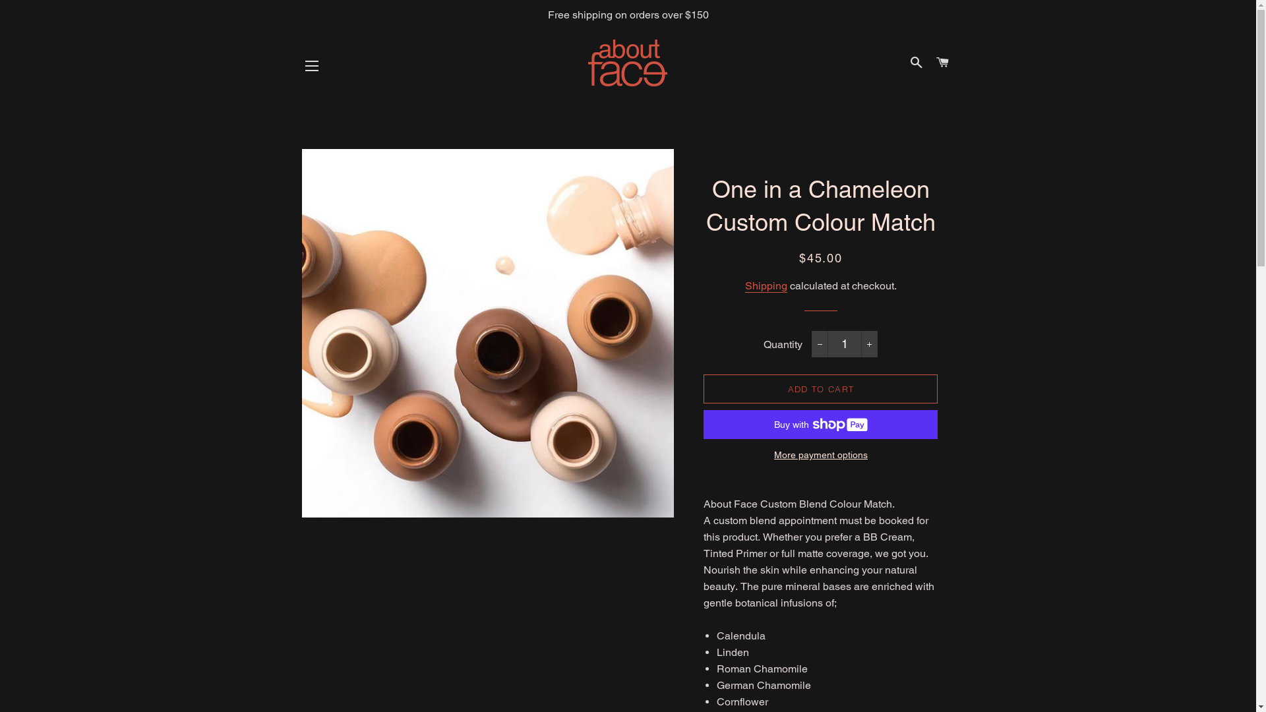  I want to click on +, so click(869, 344).